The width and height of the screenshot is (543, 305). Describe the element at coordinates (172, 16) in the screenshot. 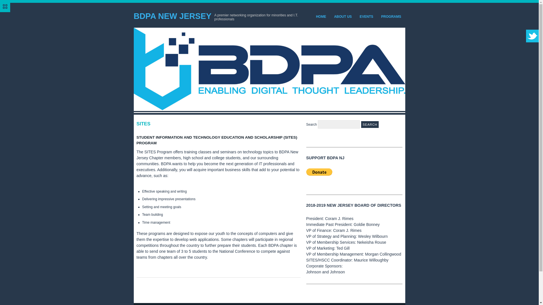

I see `BDPA New Jersey` at that location.